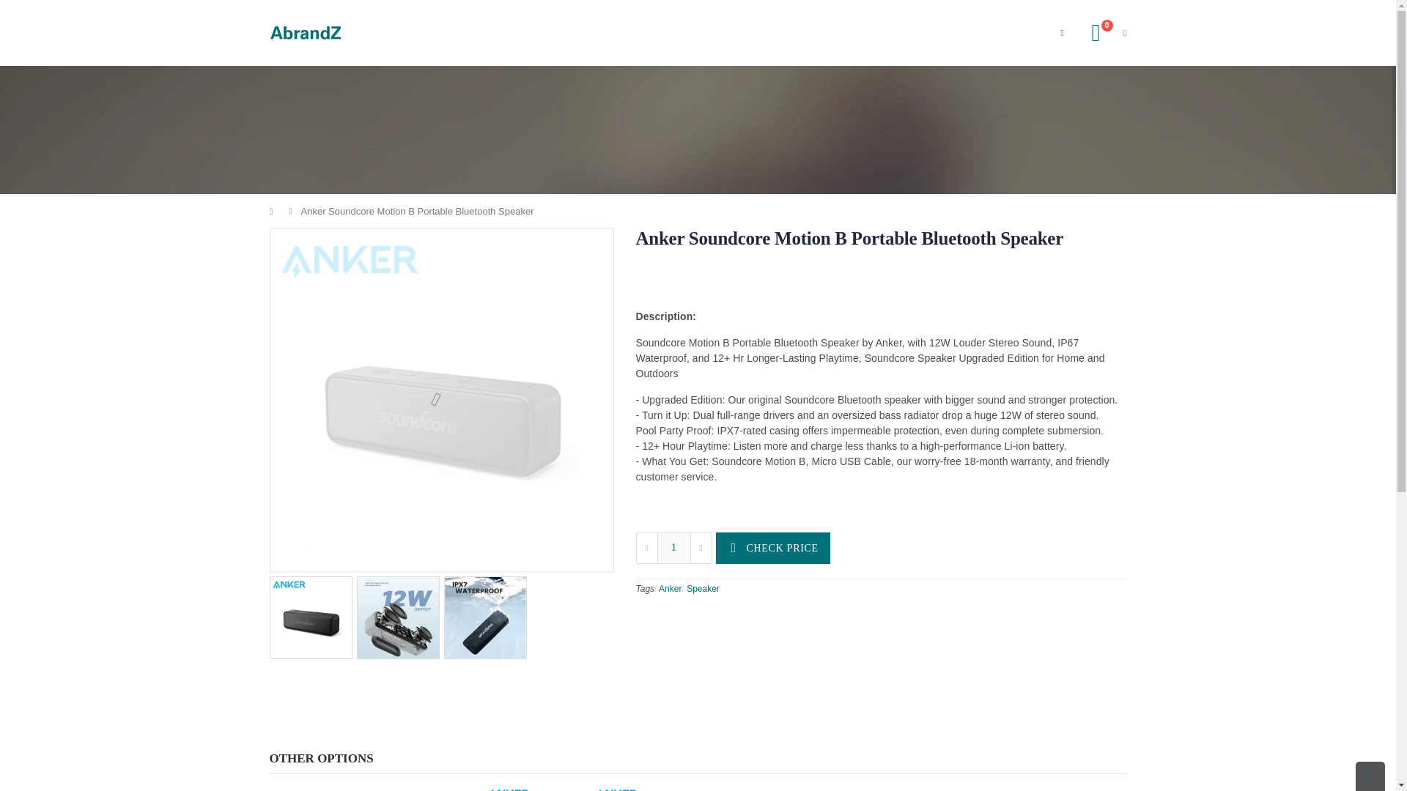 The image size is (1407, 791). Describe the element at coordinates (275, 211) in the screenshot. I see `Home` at that location.